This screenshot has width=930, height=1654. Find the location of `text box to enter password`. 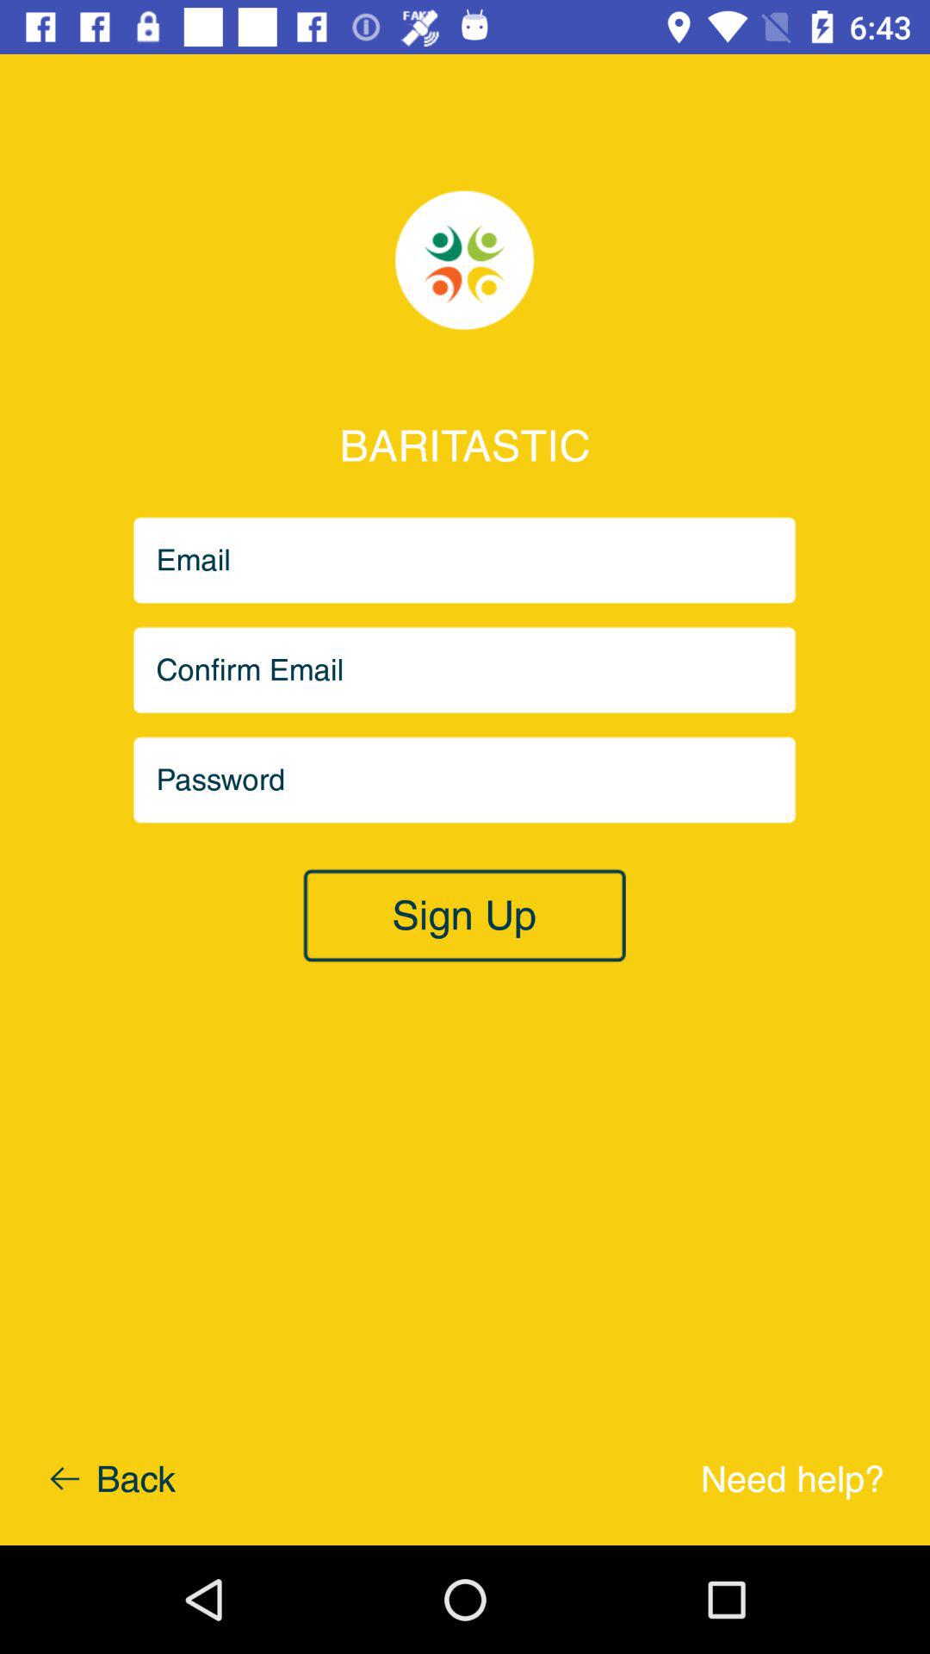

text box to enter password is located at coordinates (465, 780).